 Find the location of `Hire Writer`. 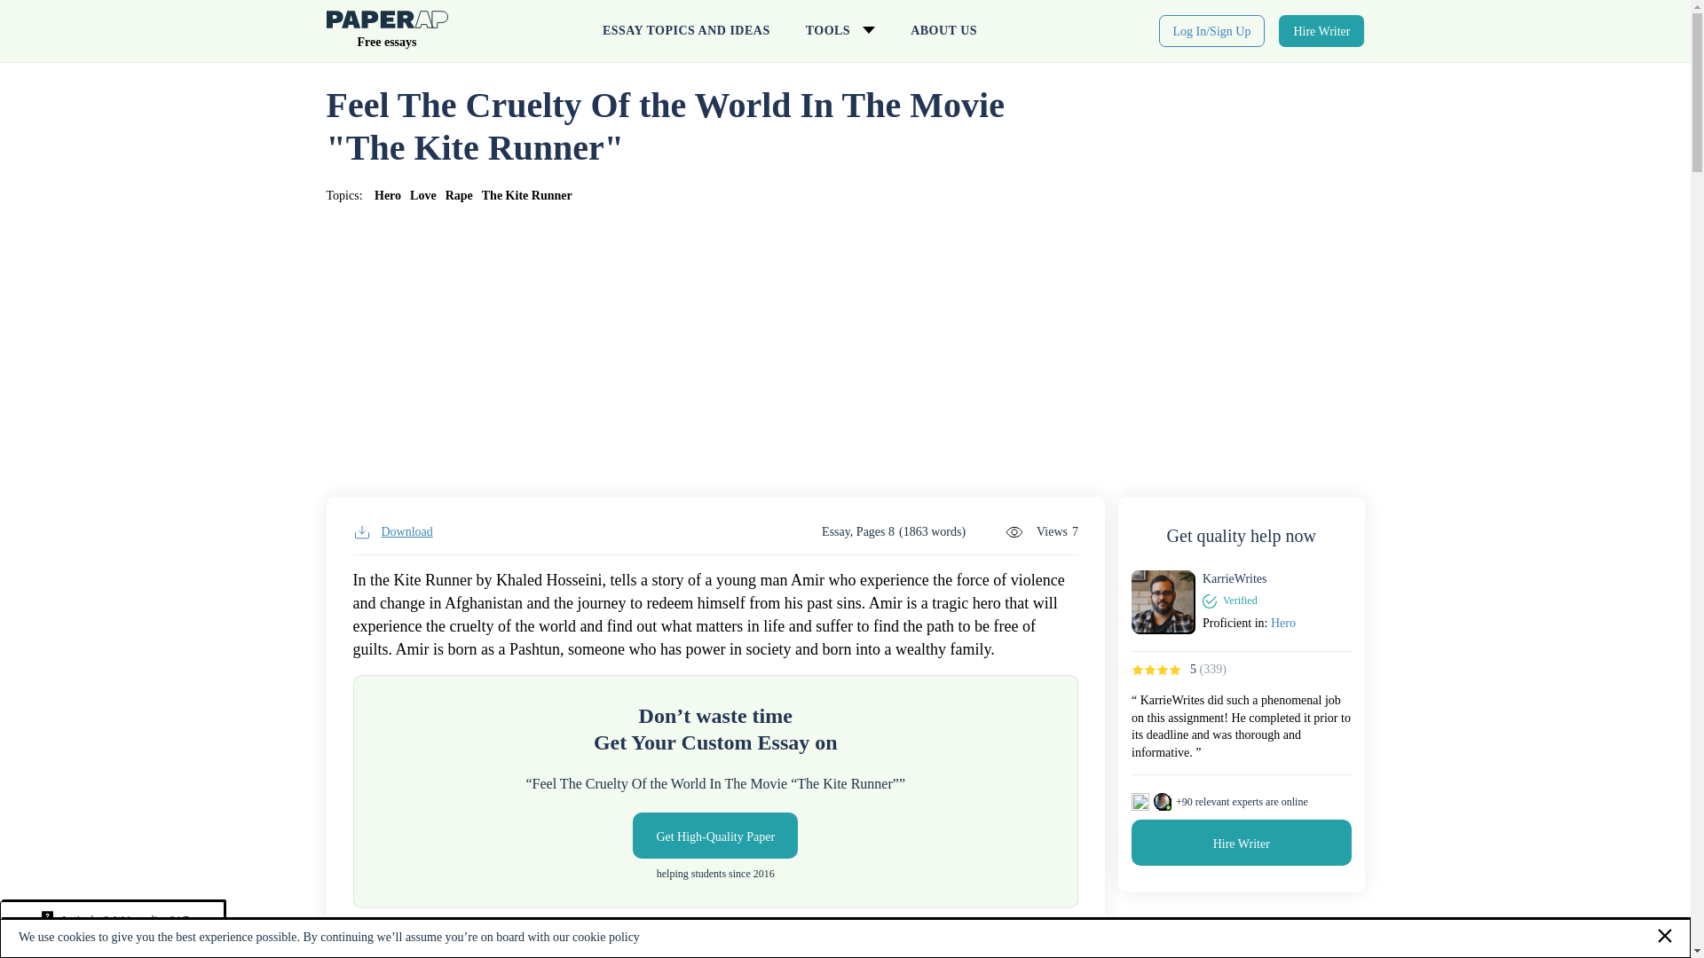

Hire Writer is located at coordinates (1321, 30).